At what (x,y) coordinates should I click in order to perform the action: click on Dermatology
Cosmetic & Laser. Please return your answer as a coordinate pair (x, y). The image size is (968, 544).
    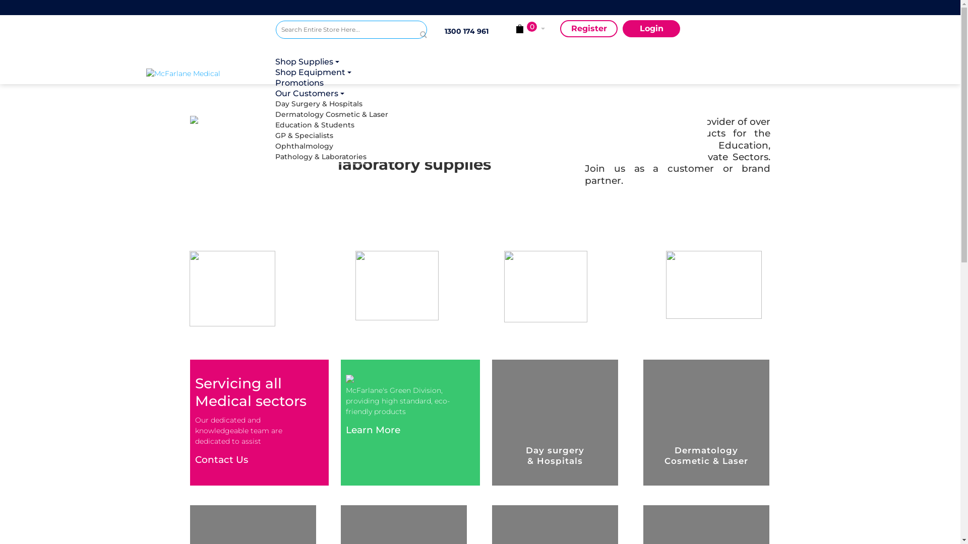
    Looking at the image, I should click on (713, 423).